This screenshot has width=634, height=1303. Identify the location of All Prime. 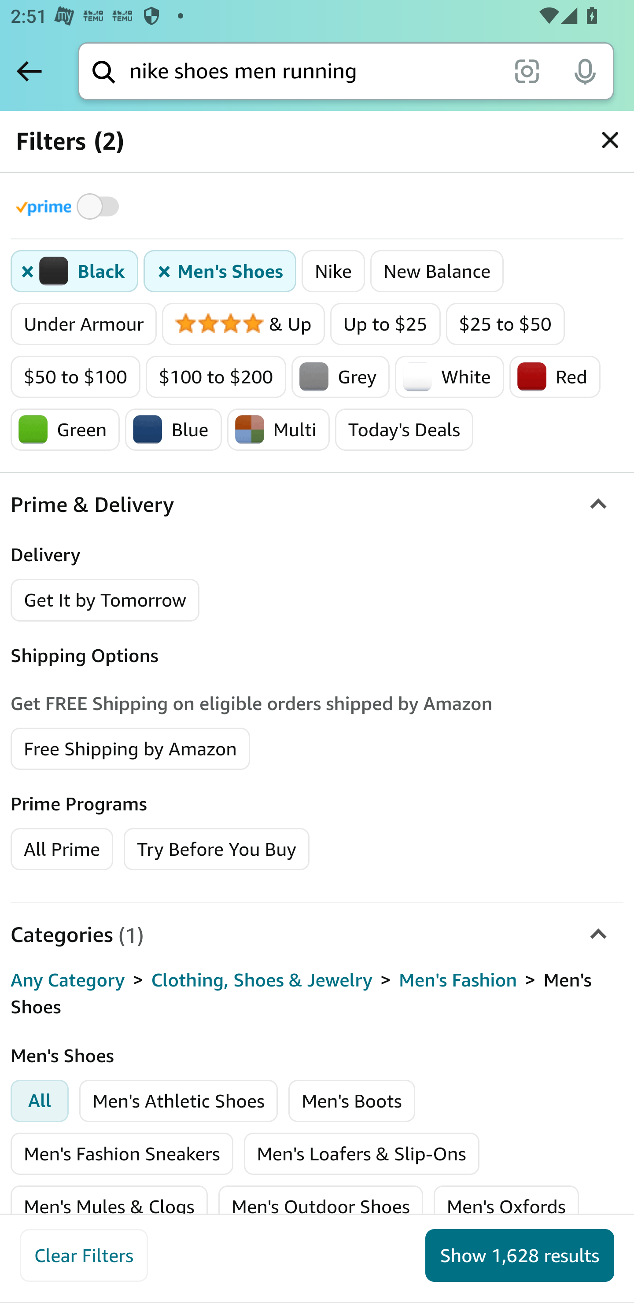
(62, 848).